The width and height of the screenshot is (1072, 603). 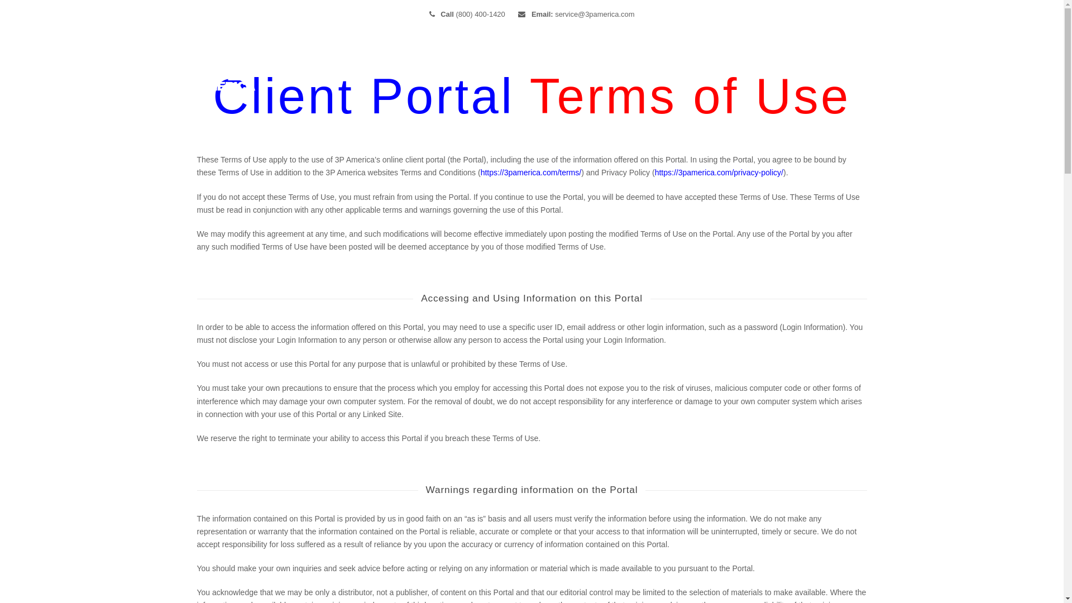 What do you see at coordinates (719, 173) in the screenshot?
I see `https://3pamerica.com/privacy-policy/` at bounding box center [719, 173].